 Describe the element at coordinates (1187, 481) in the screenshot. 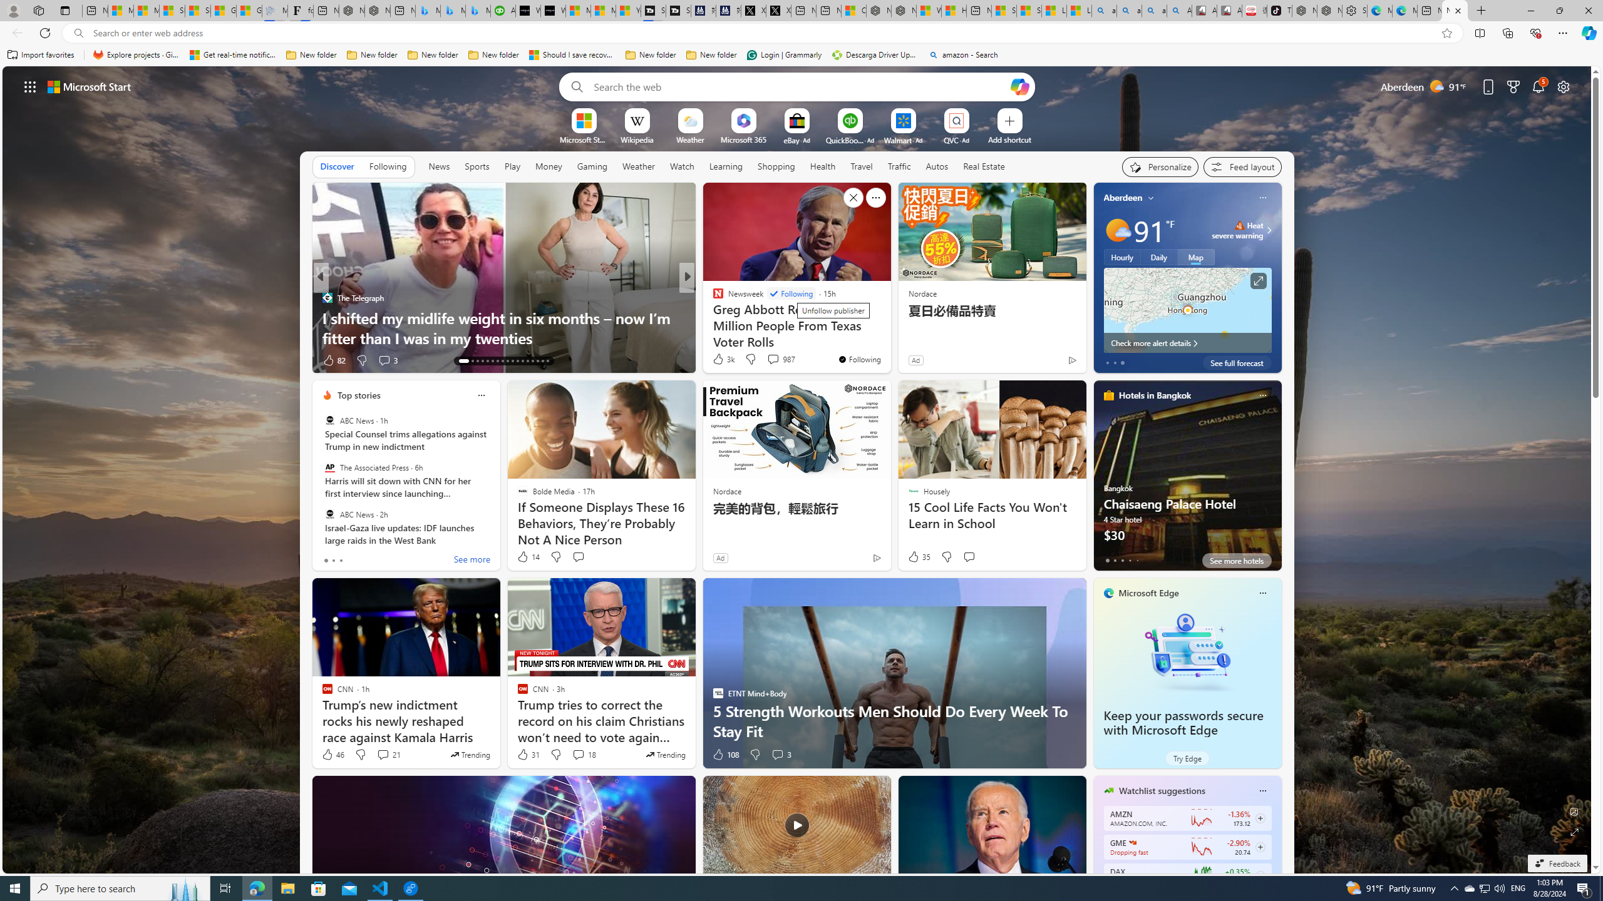

I see `Chaisaeng Palace Hotel` at that location.